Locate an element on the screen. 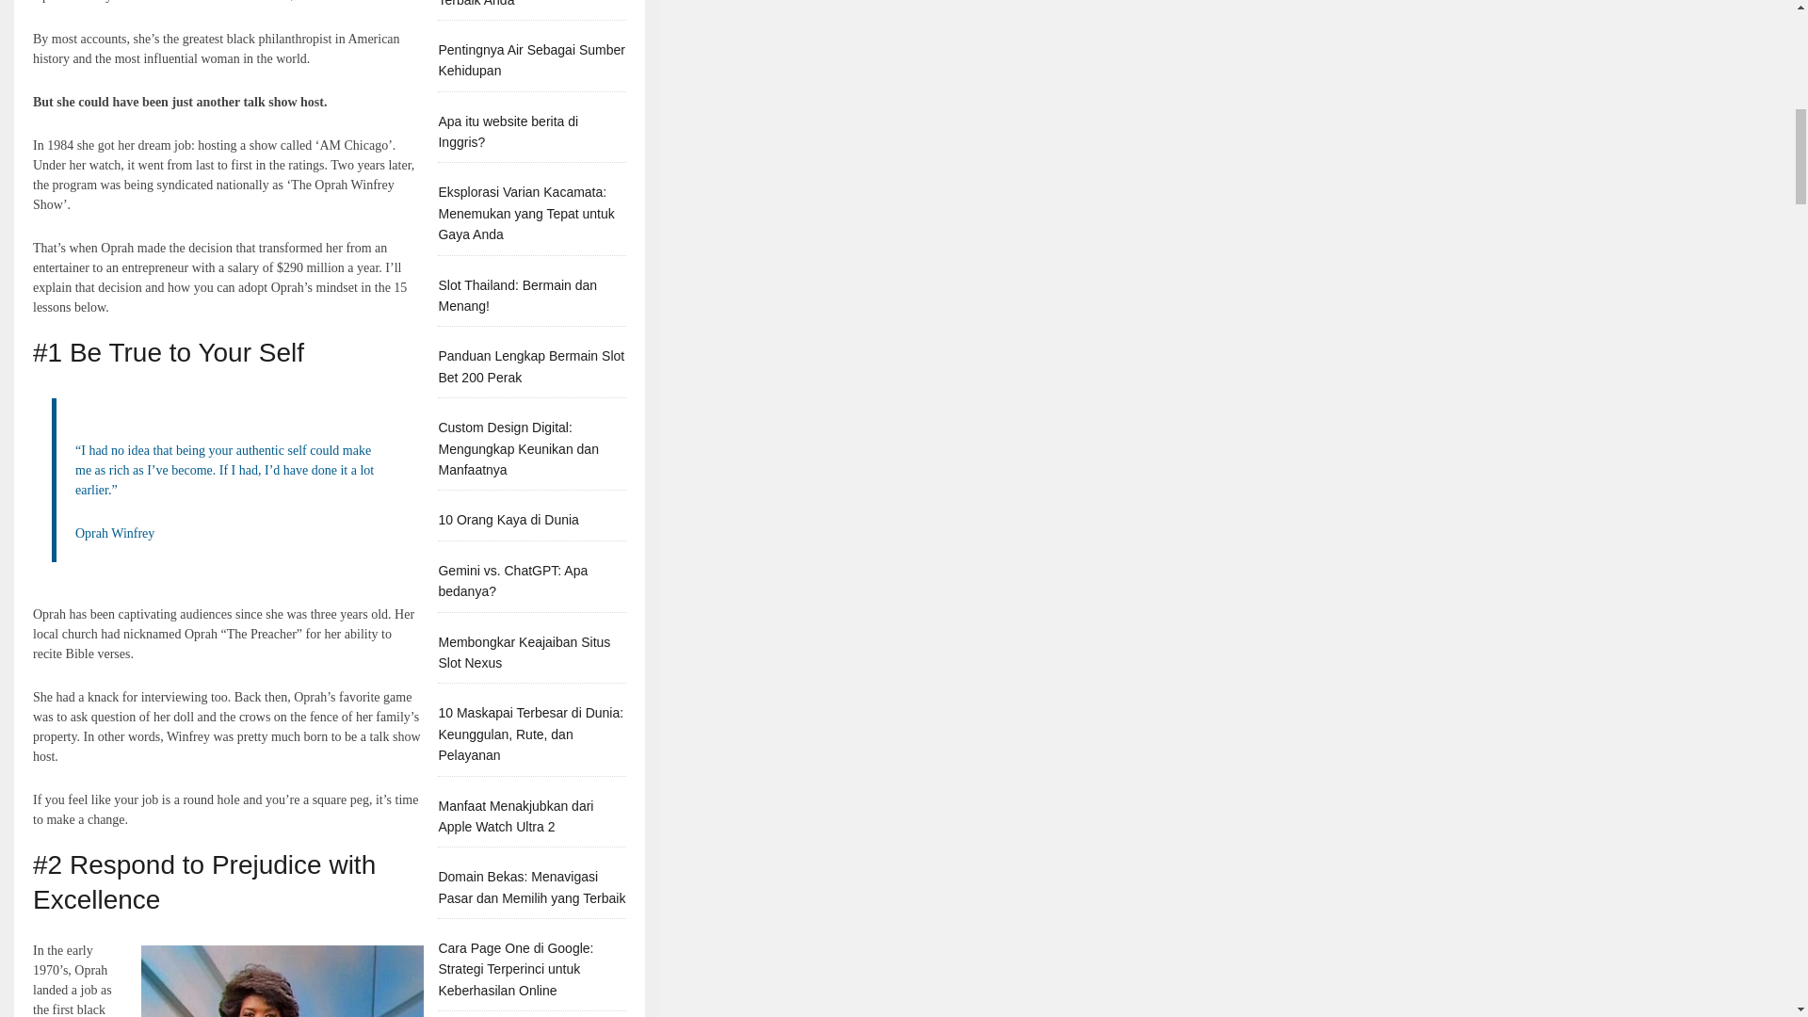 This screenshot has width=1808, height=1017. 10 Orang Kaya di Dunia is located at coordinates (508, 520).